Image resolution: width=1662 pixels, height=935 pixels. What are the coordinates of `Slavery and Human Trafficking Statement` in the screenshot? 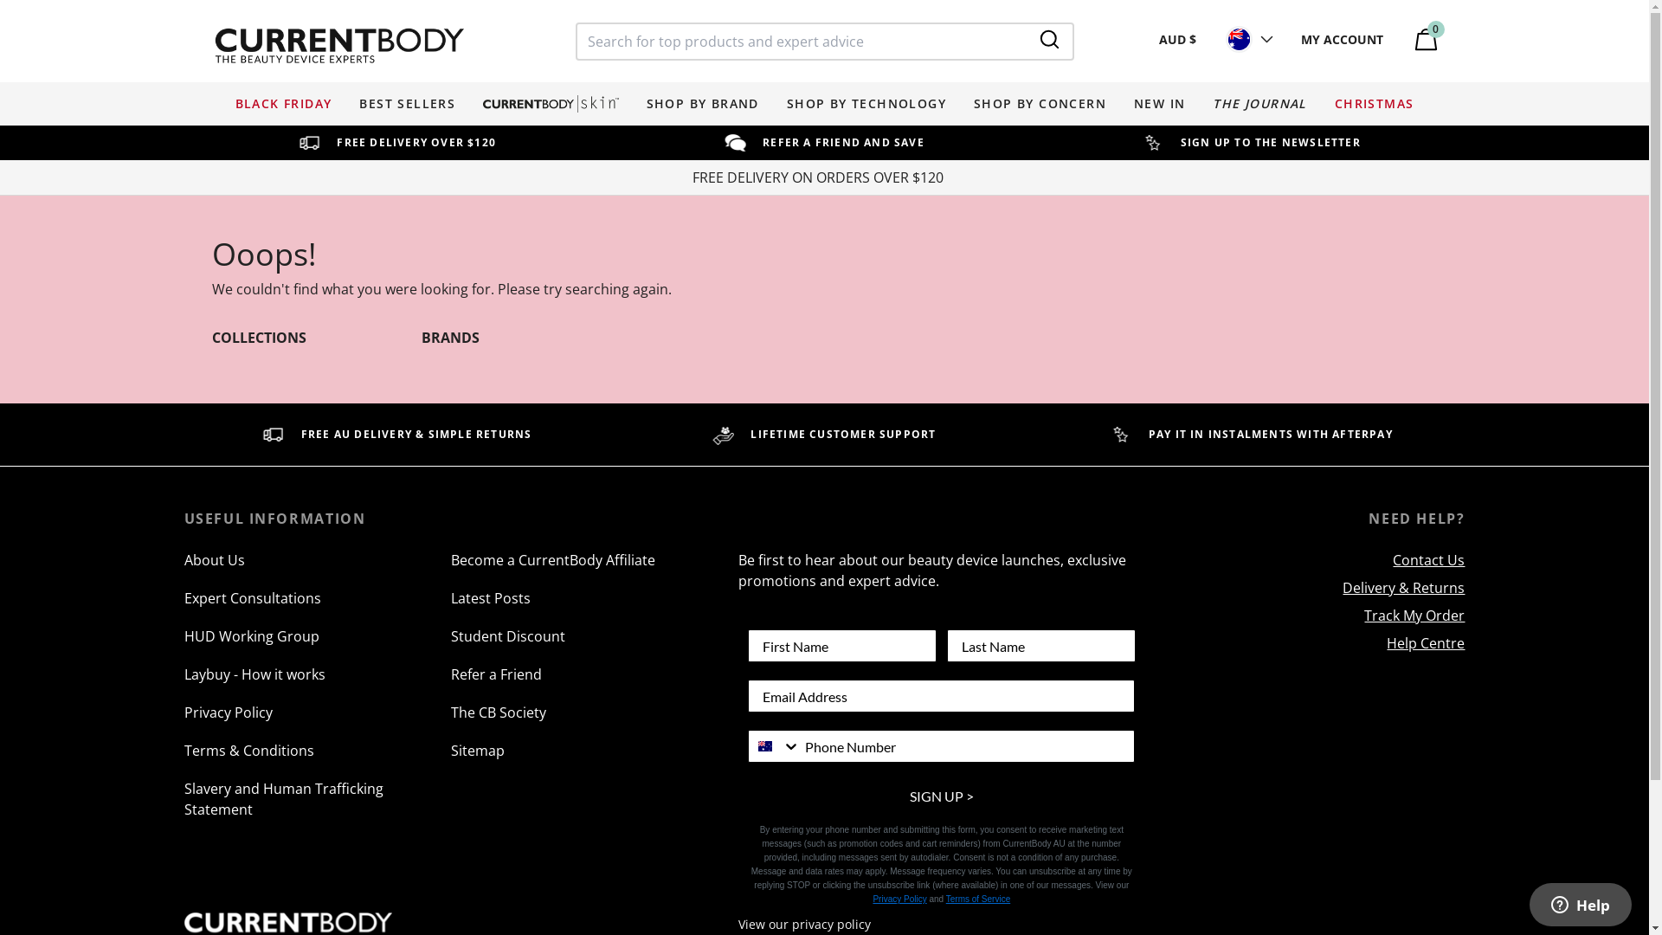 It's located at (317, 808).